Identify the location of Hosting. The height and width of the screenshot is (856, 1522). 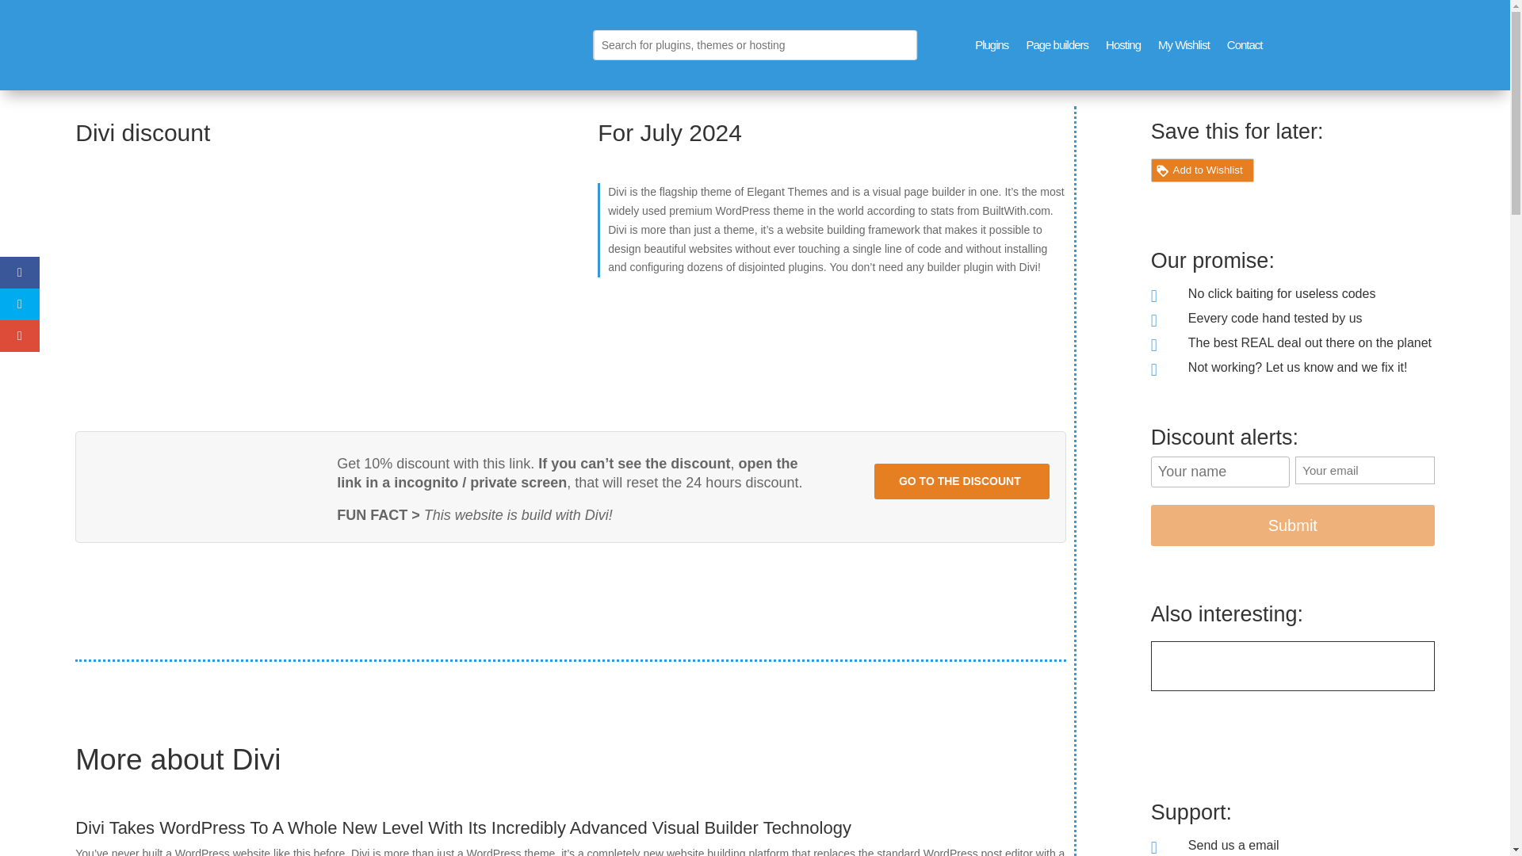
(1122, 45).